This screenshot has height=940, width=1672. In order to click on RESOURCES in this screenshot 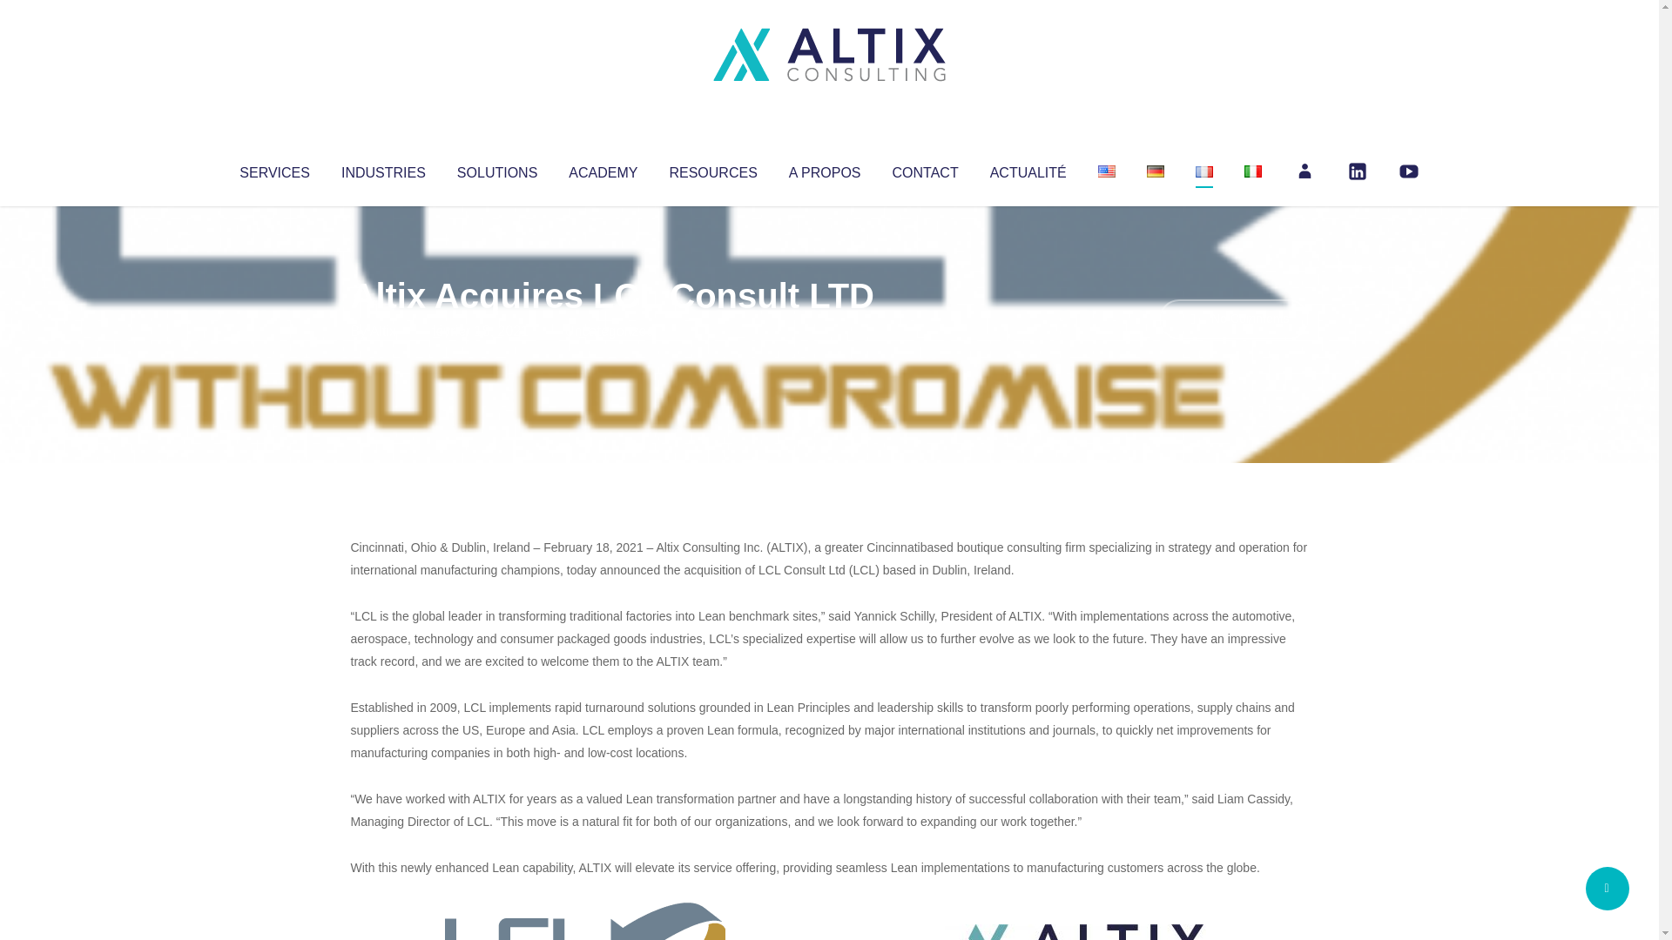, I will do `click(712, 169)`.